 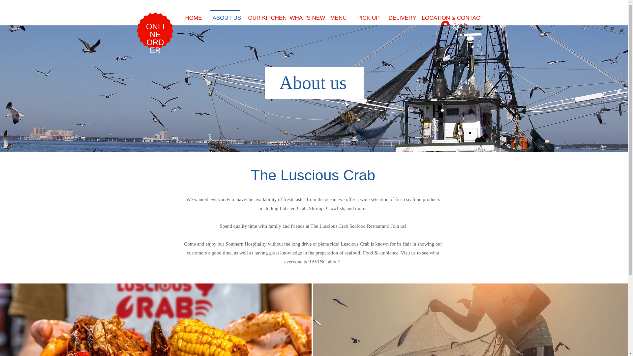 I want to click on ABOUT US, so click(x=225, y=15).